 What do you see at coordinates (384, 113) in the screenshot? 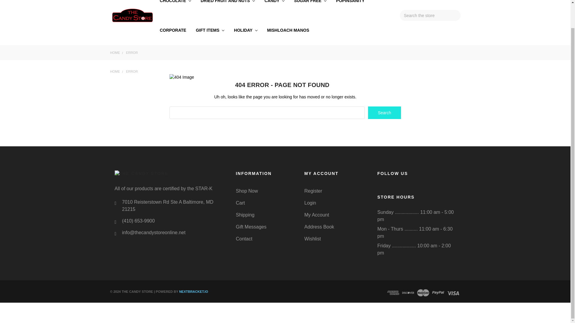
I see `Search` at bounding box center [384, 113].